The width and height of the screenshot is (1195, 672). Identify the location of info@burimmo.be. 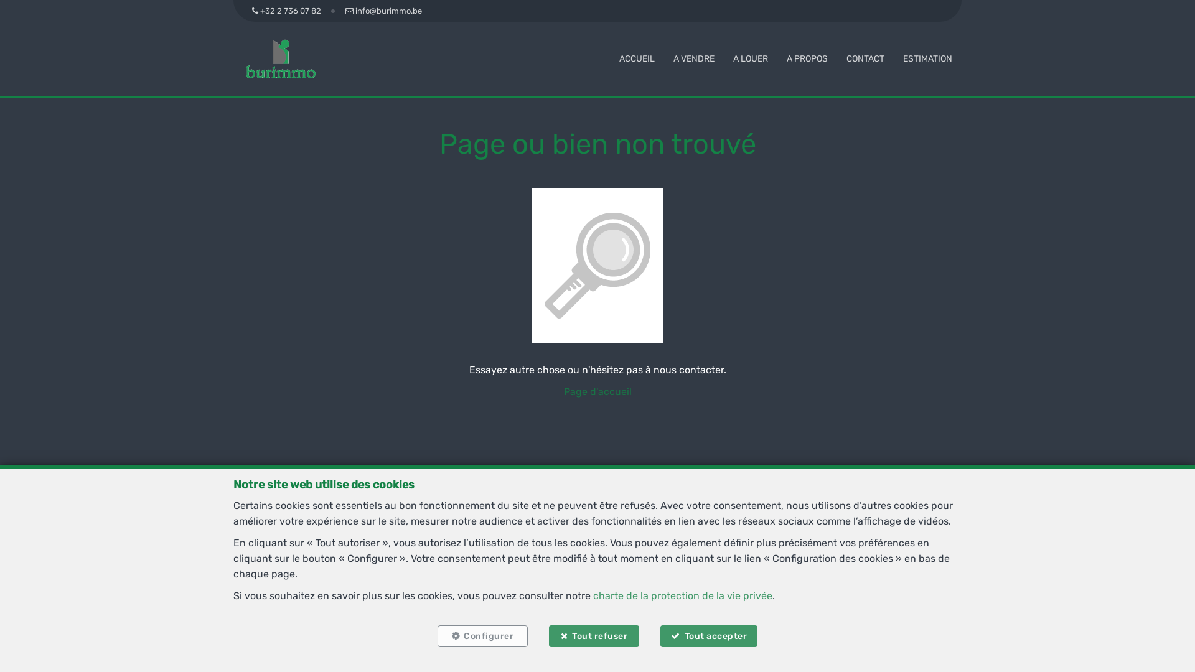
(383, 11).